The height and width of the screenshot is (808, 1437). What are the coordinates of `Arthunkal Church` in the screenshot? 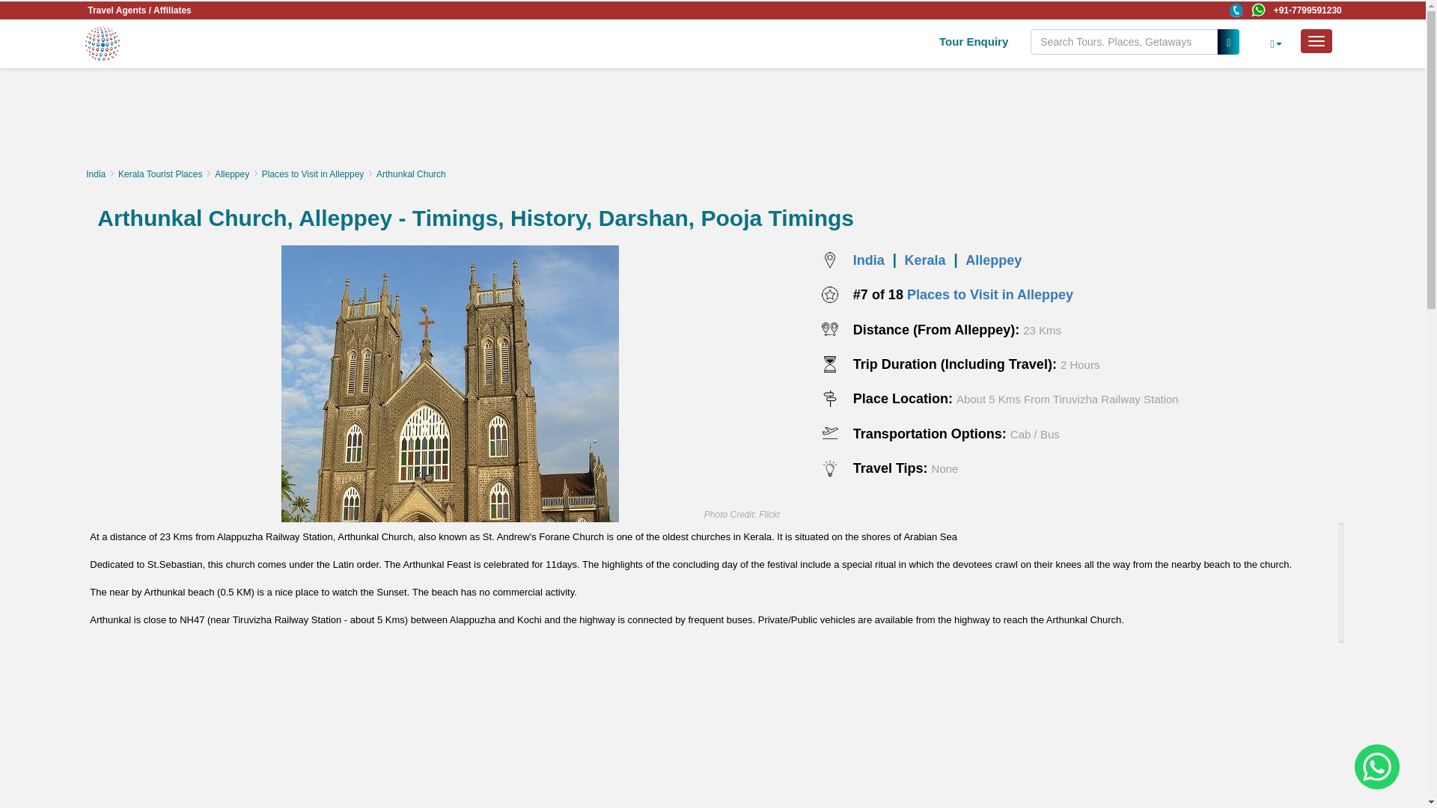 It's located at (451, 432).